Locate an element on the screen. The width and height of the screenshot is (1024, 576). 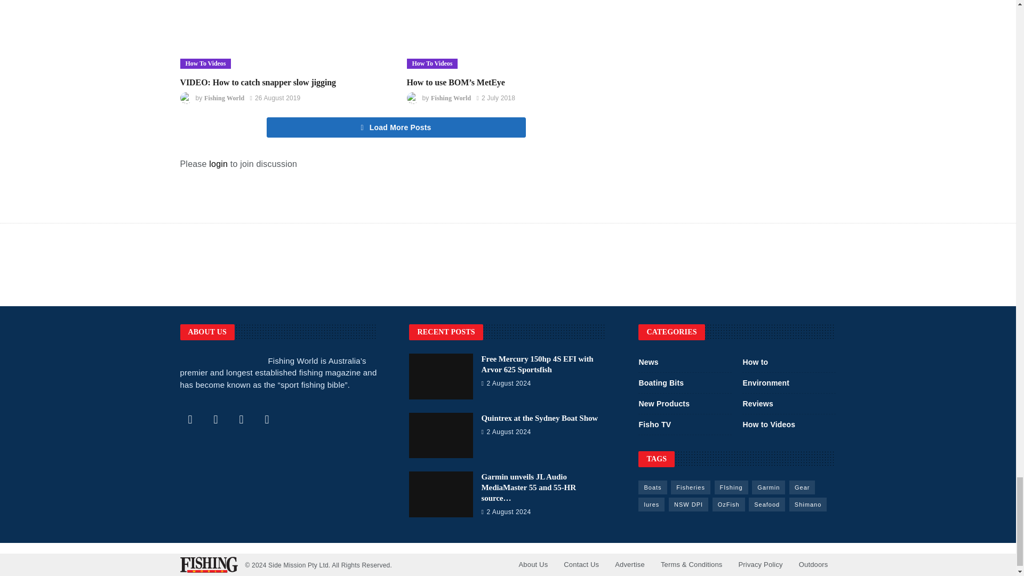
VIDEO: How to catch snapper slow jigging is located at coordinates (258, 82).